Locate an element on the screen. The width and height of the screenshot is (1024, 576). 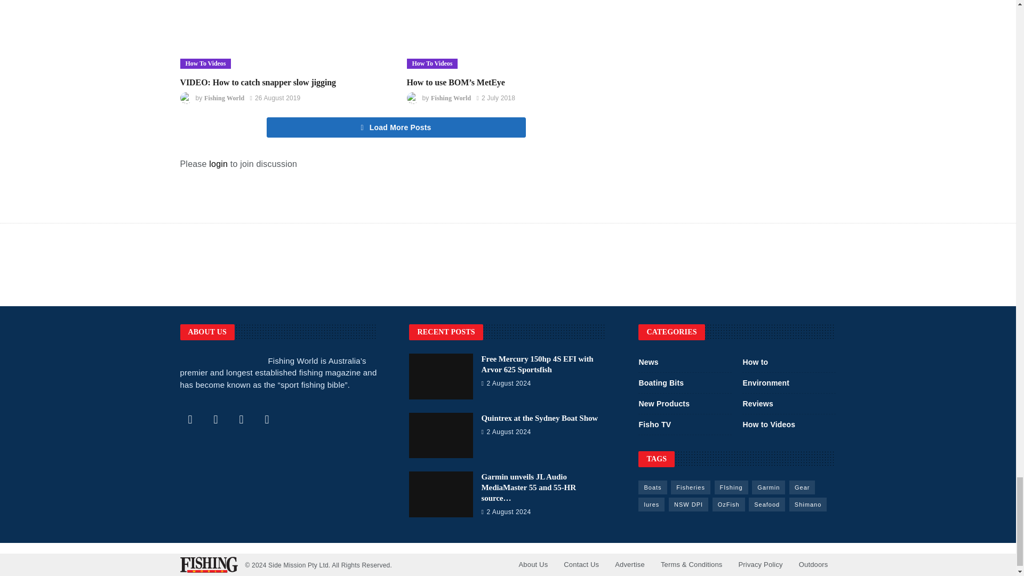
VIDEO: How to catch snapper slow jigging is located at coordinates (258, 82).